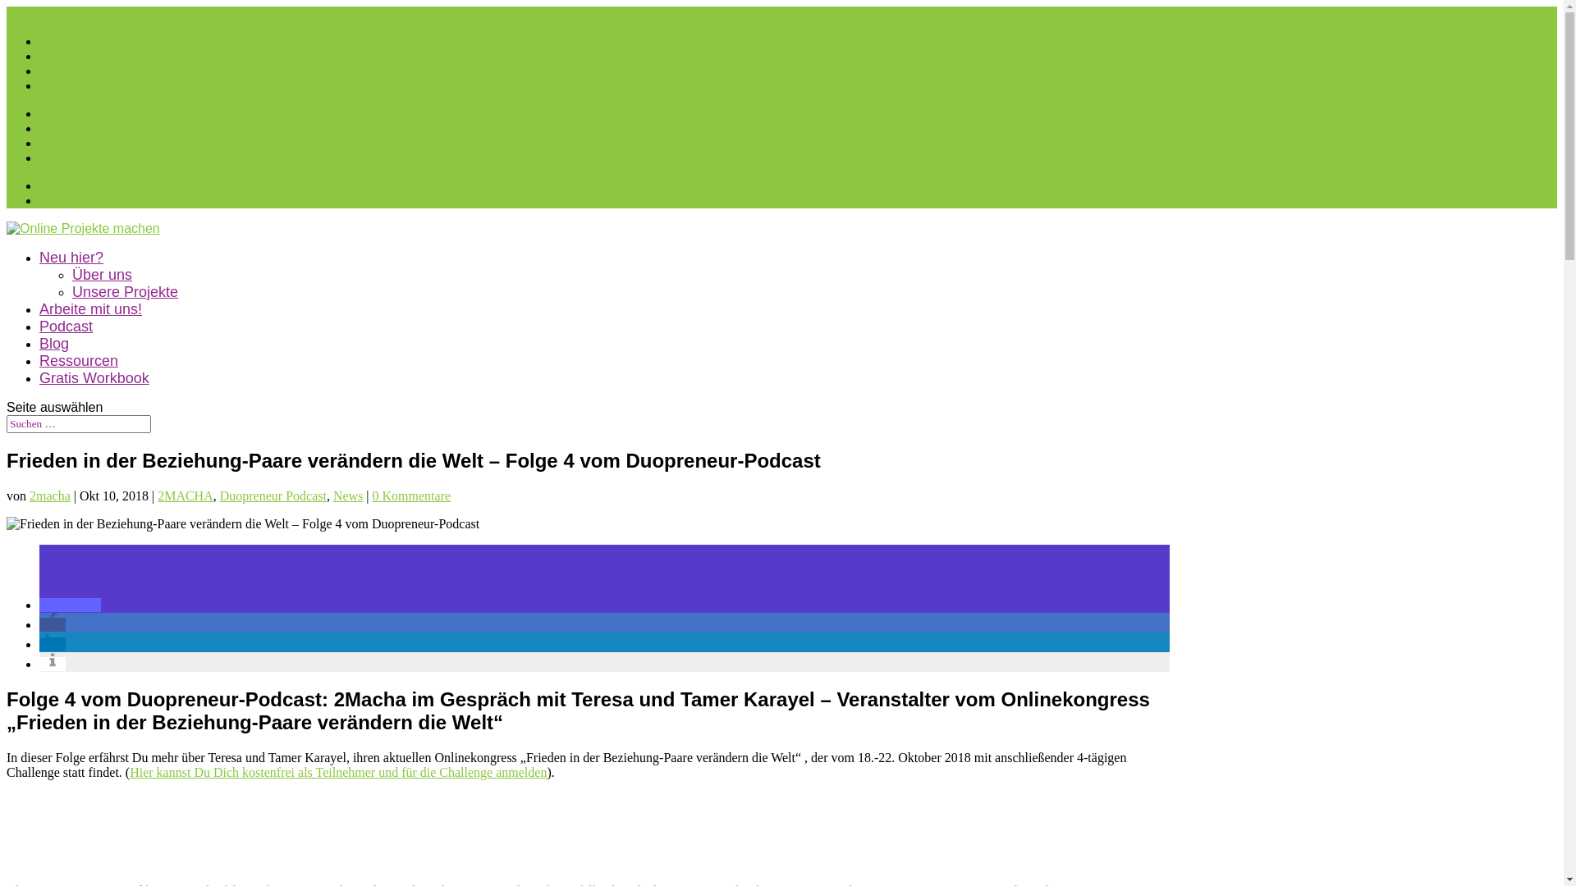  What do you see at coordinates (65, 113) in the screenshot?
I see `Facebook` at bounding box center [65, 113].